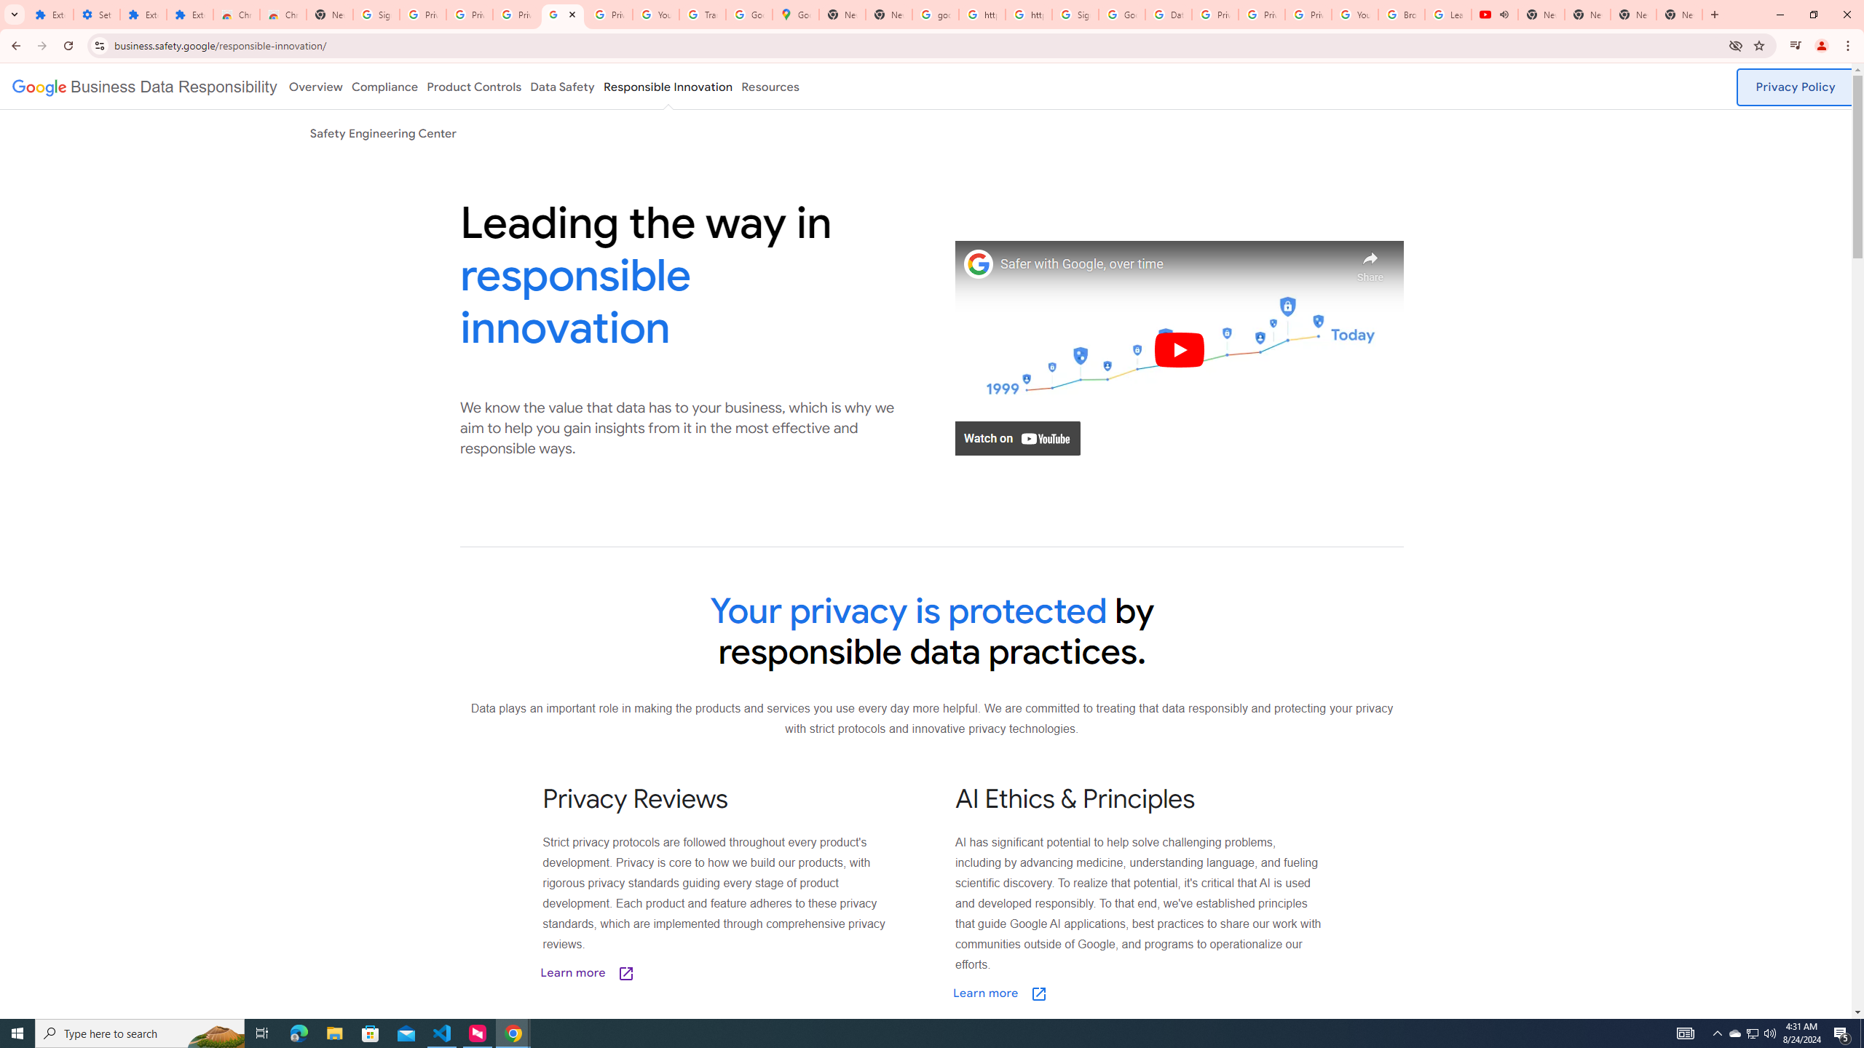  Describe the element at coordinates (770, 86) in the screenshot. I see `Resources` at that location.